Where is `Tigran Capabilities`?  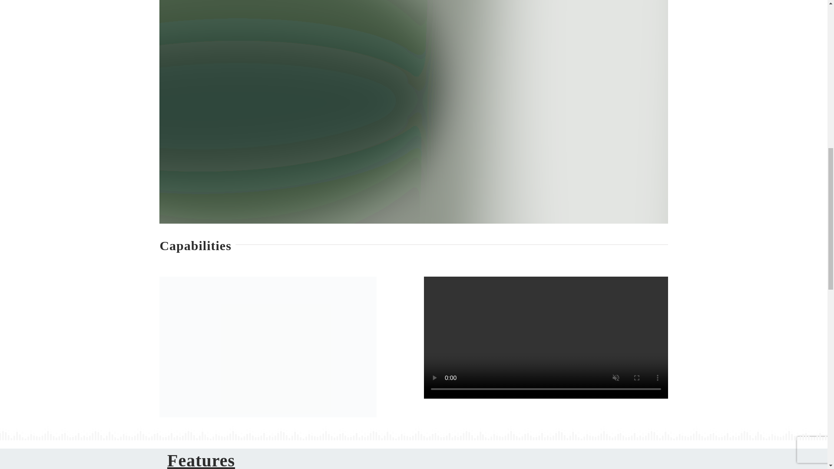 Tigran Capabilities is located at coordinates (268, 347).